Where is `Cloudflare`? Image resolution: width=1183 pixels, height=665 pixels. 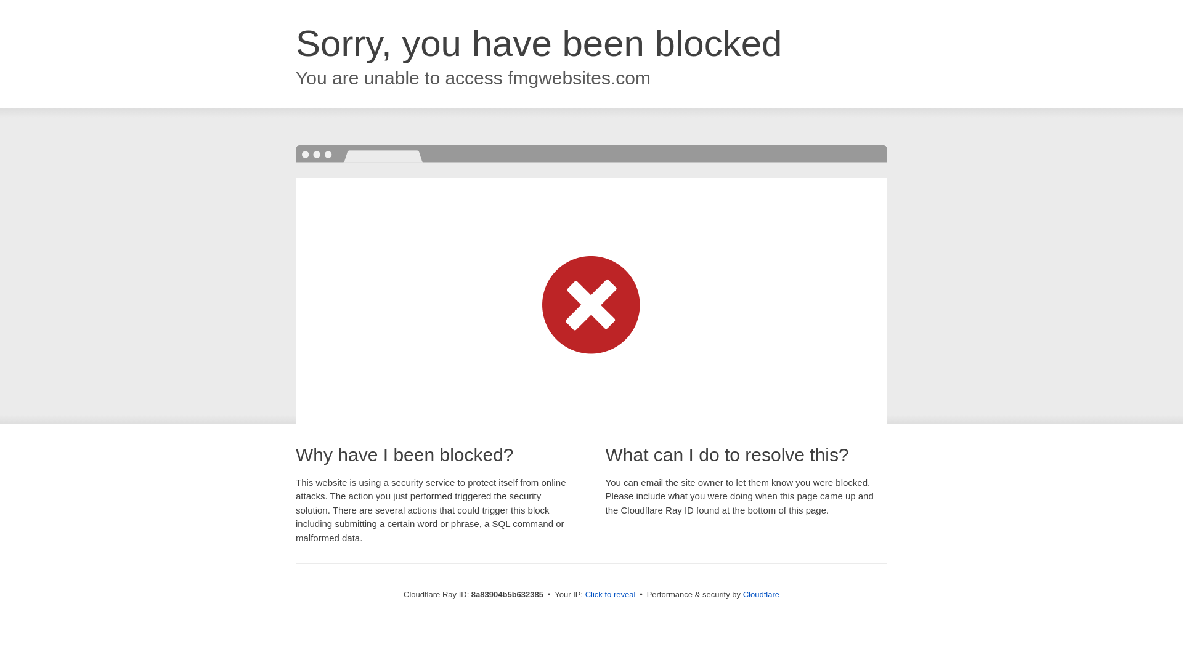 Cloudflare is located at coordinates (761, 594).